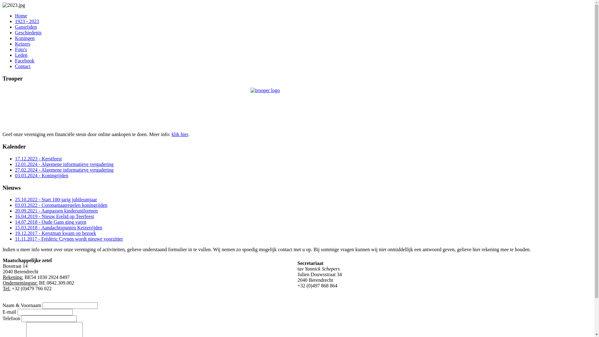 This screenshot has width=599, height=337. What do you see at coordinates (64, 164) in the screenshot?
I see `12.01.2024 - Algemene informatieve vergadering` at bounding box center [64, 164].